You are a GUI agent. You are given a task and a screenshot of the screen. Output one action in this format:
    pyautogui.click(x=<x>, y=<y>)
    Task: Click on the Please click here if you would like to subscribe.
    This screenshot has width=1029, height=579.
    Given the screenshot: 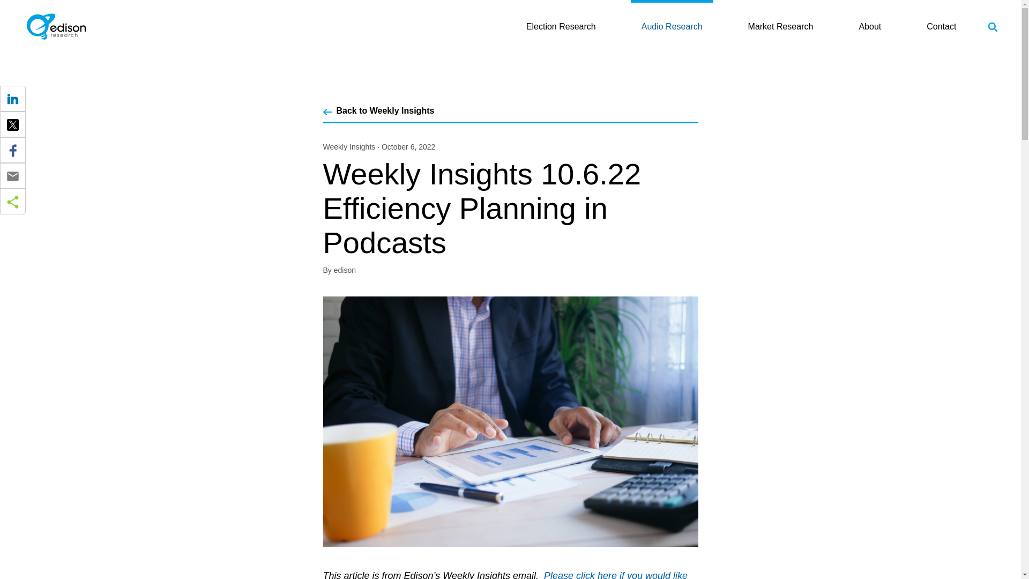 What is the action you would take?
    pyautogui.click(x=505, y=575)
    